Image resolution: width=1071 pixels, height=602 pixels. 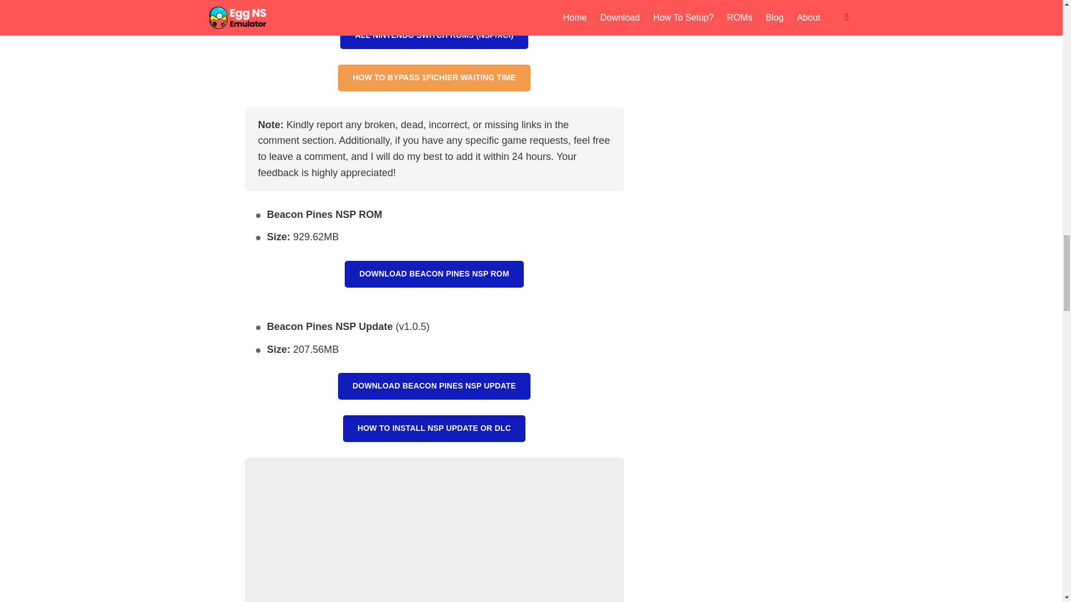 I want to click on Beacon Pines - Launch Trailer - Nintendo Switch, so click(x=433, y=530).